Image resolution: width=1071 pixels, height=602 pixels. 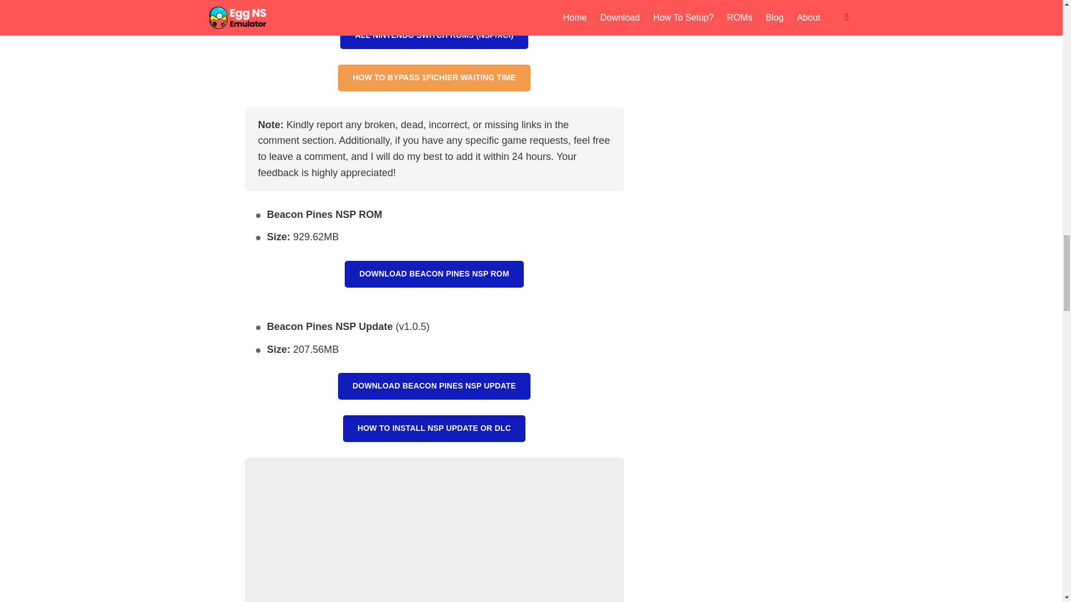 I want to click on Beacon Pines - Launch Trailer - Nintendo Switch, so click(x=433, y=530).